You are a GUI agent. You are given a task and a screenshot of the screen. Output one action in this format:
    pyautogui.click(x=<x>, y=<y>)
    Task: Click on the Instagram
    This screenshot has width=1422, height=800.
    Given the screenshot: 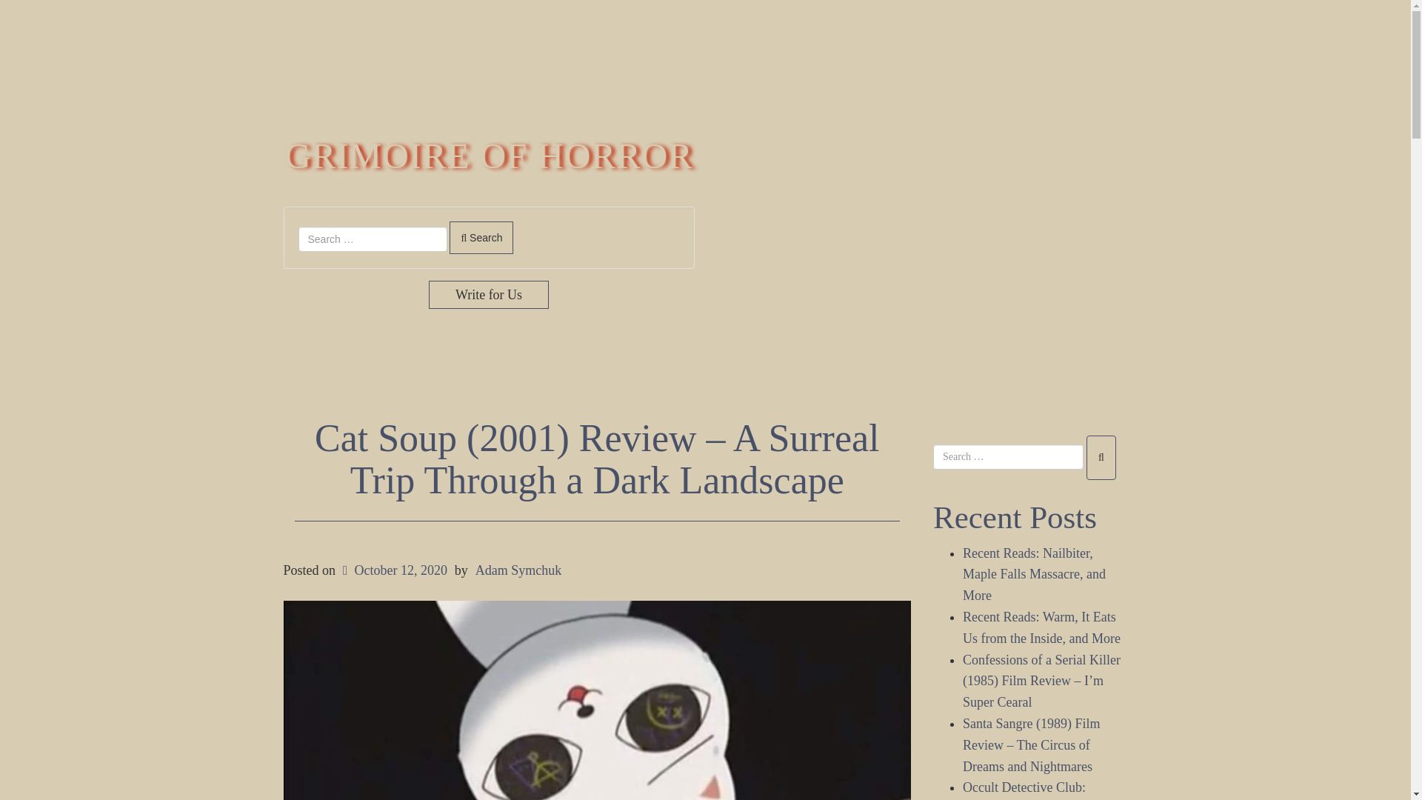 What is the action you would take?
    pyautogui.click(x=1061, y=56)
    